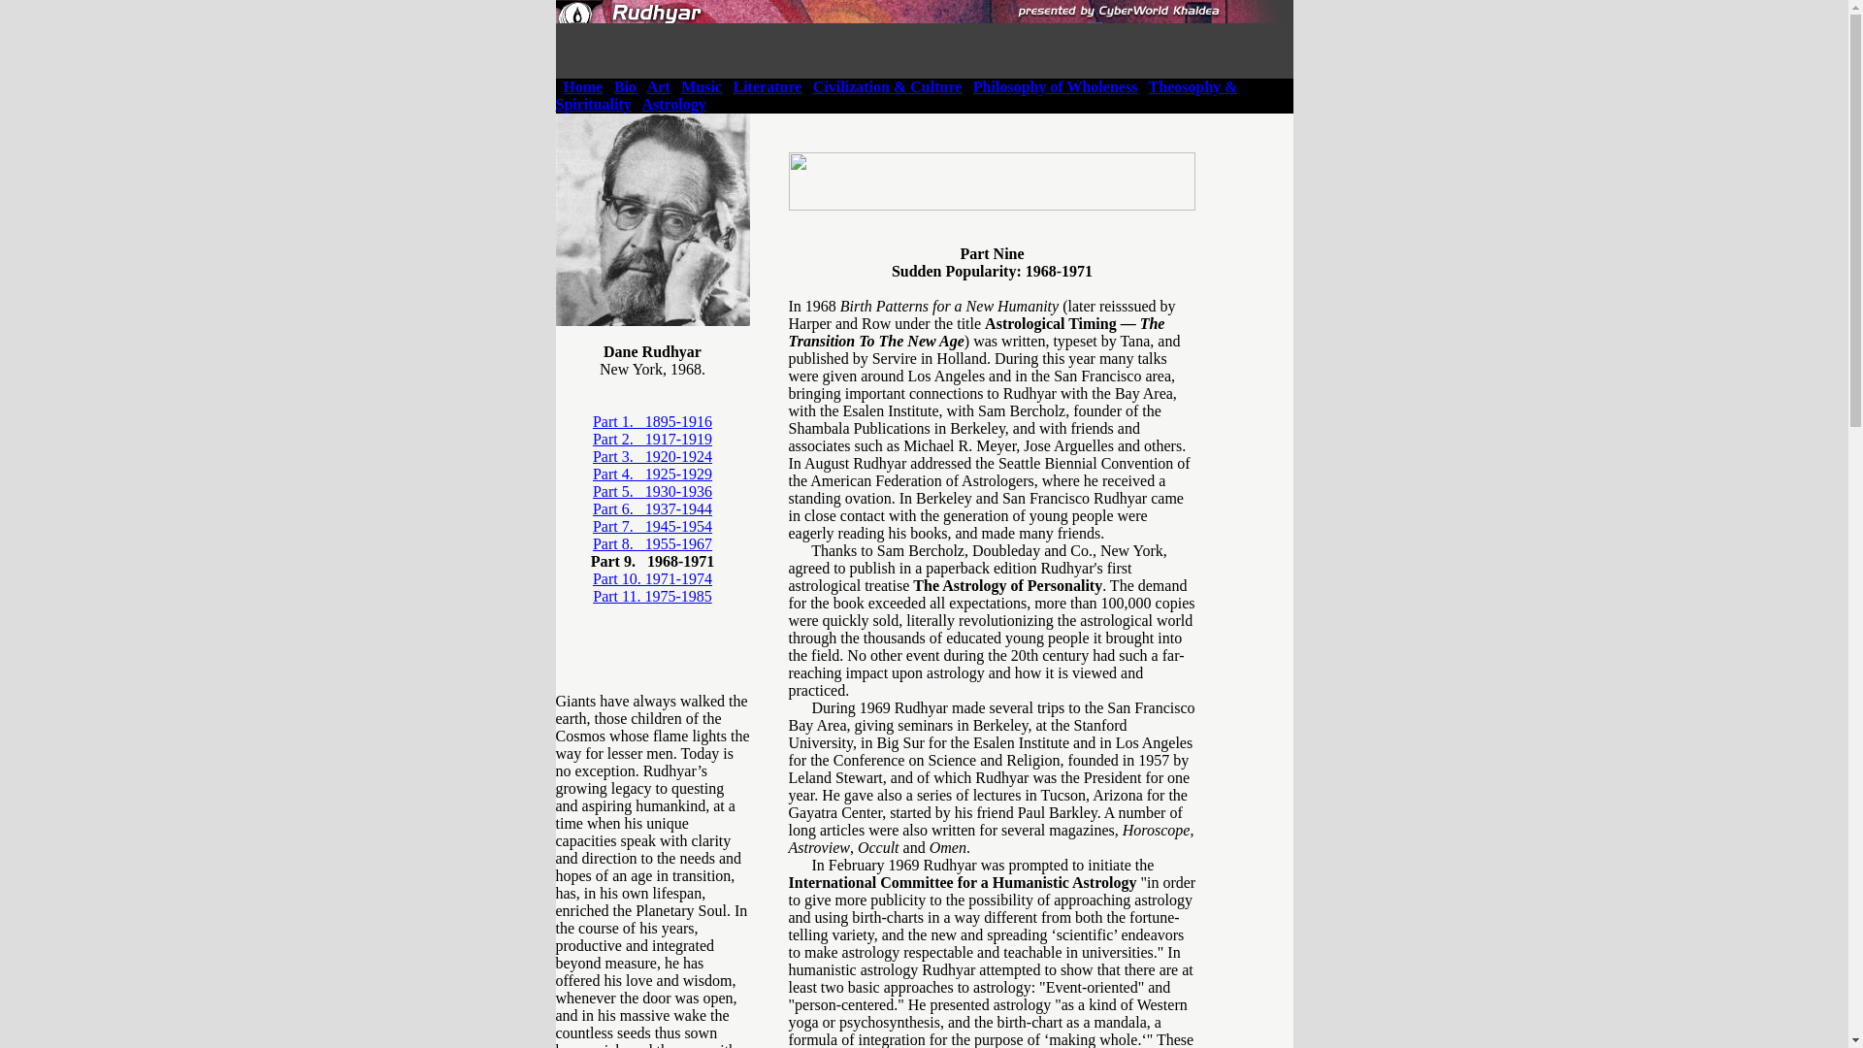 The width and height of the screenshot is (1863, 1048). Describe the element at coordinates (658, 87) in the screenshot. I see `Art` at that location.